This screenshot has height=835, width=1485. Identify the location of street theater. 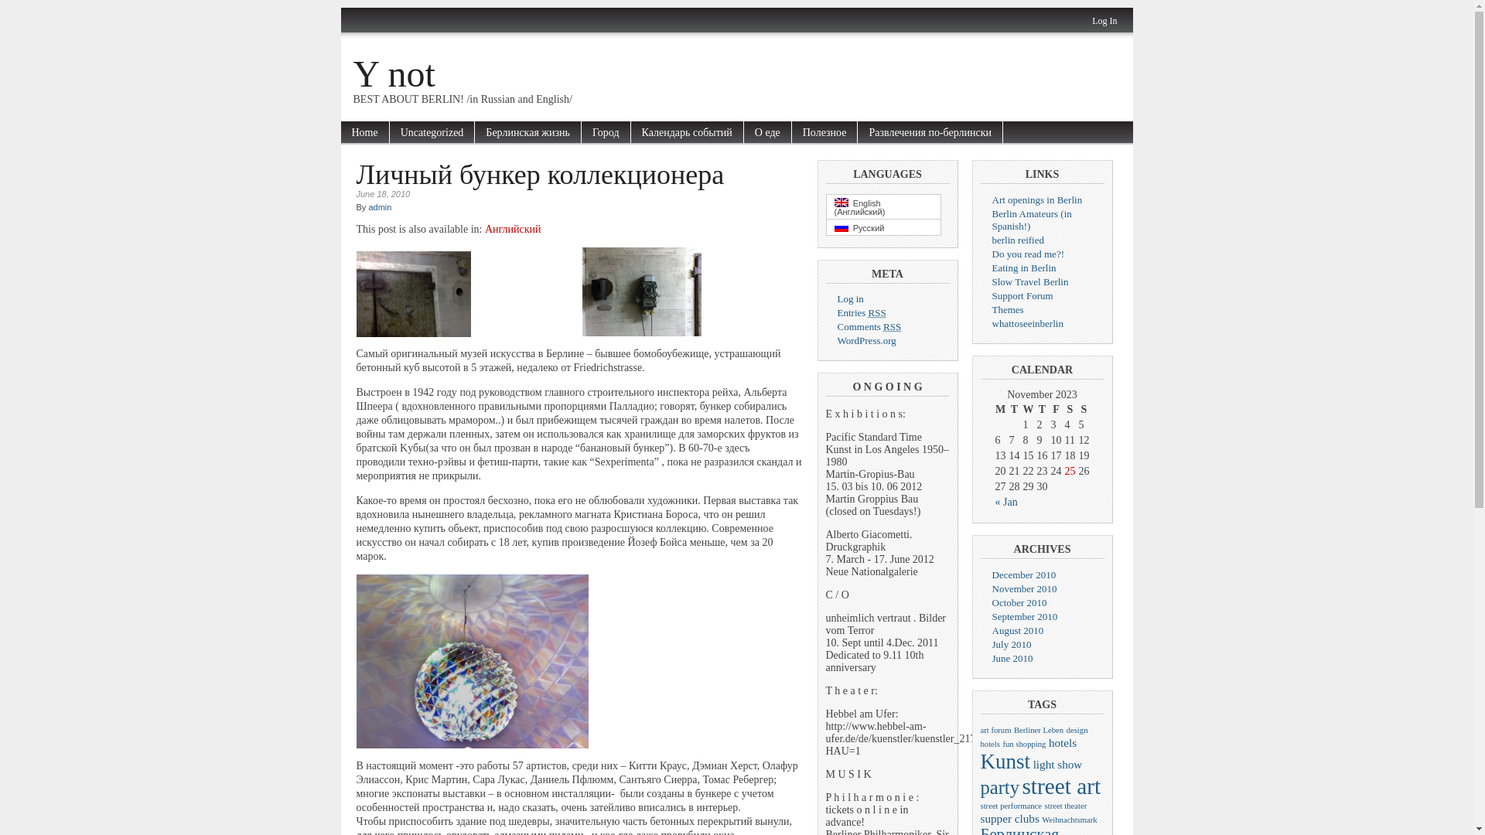
(1066, 806).